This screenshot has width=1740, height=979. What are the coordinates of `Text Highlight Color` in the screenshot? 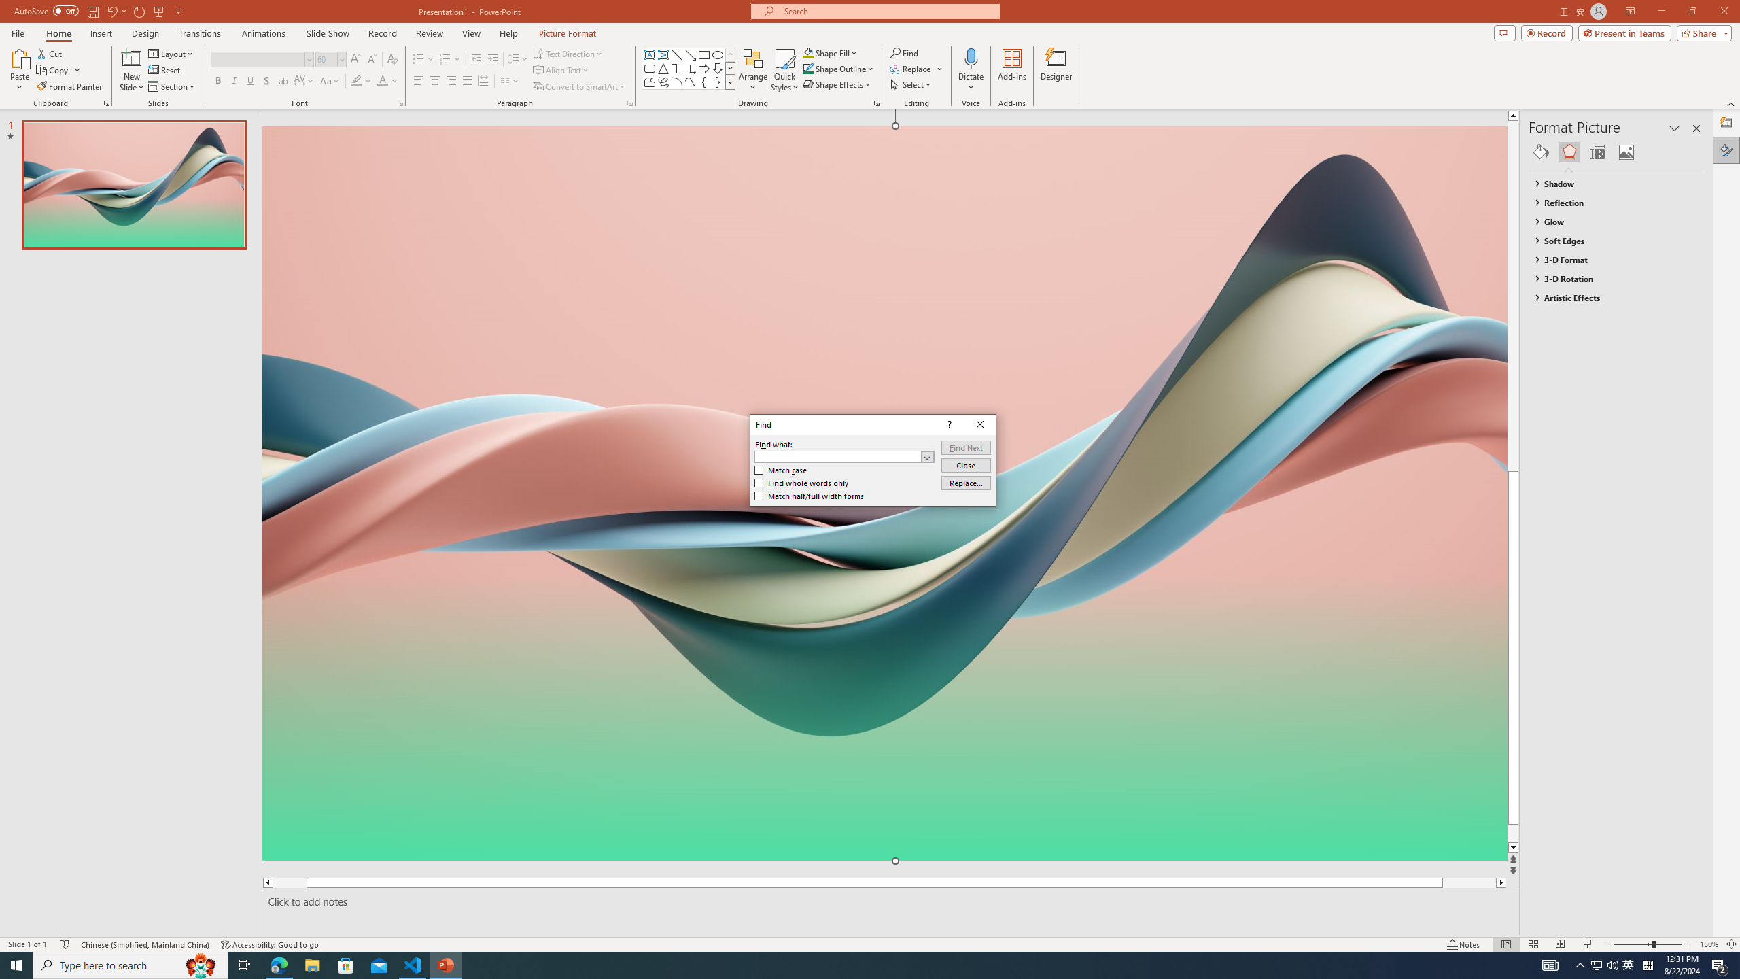 It's located at (361, 82).